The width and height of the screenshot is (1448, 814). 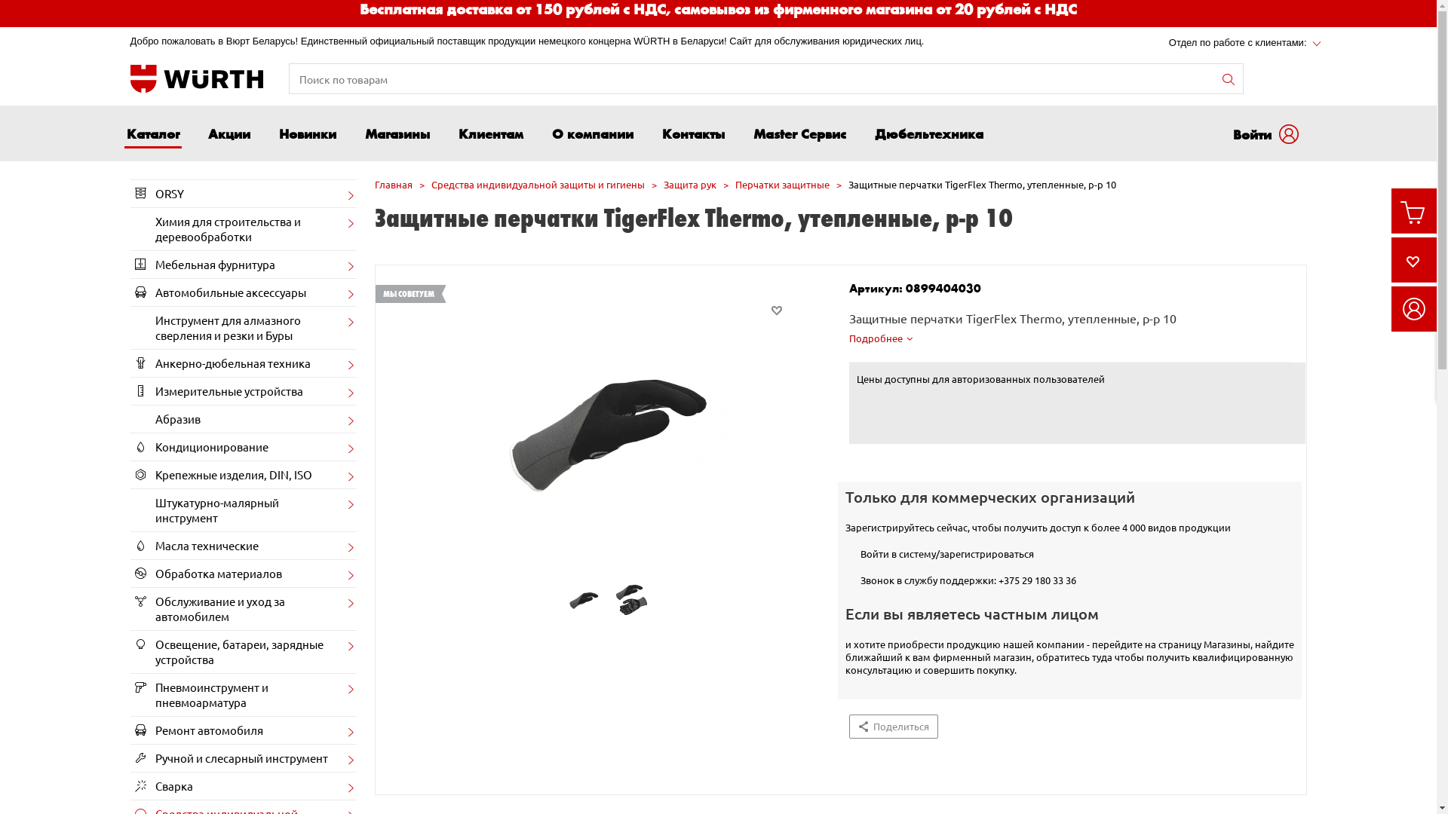 I want to click on +375 29 180 33 36, so click(x=1038, y=580).